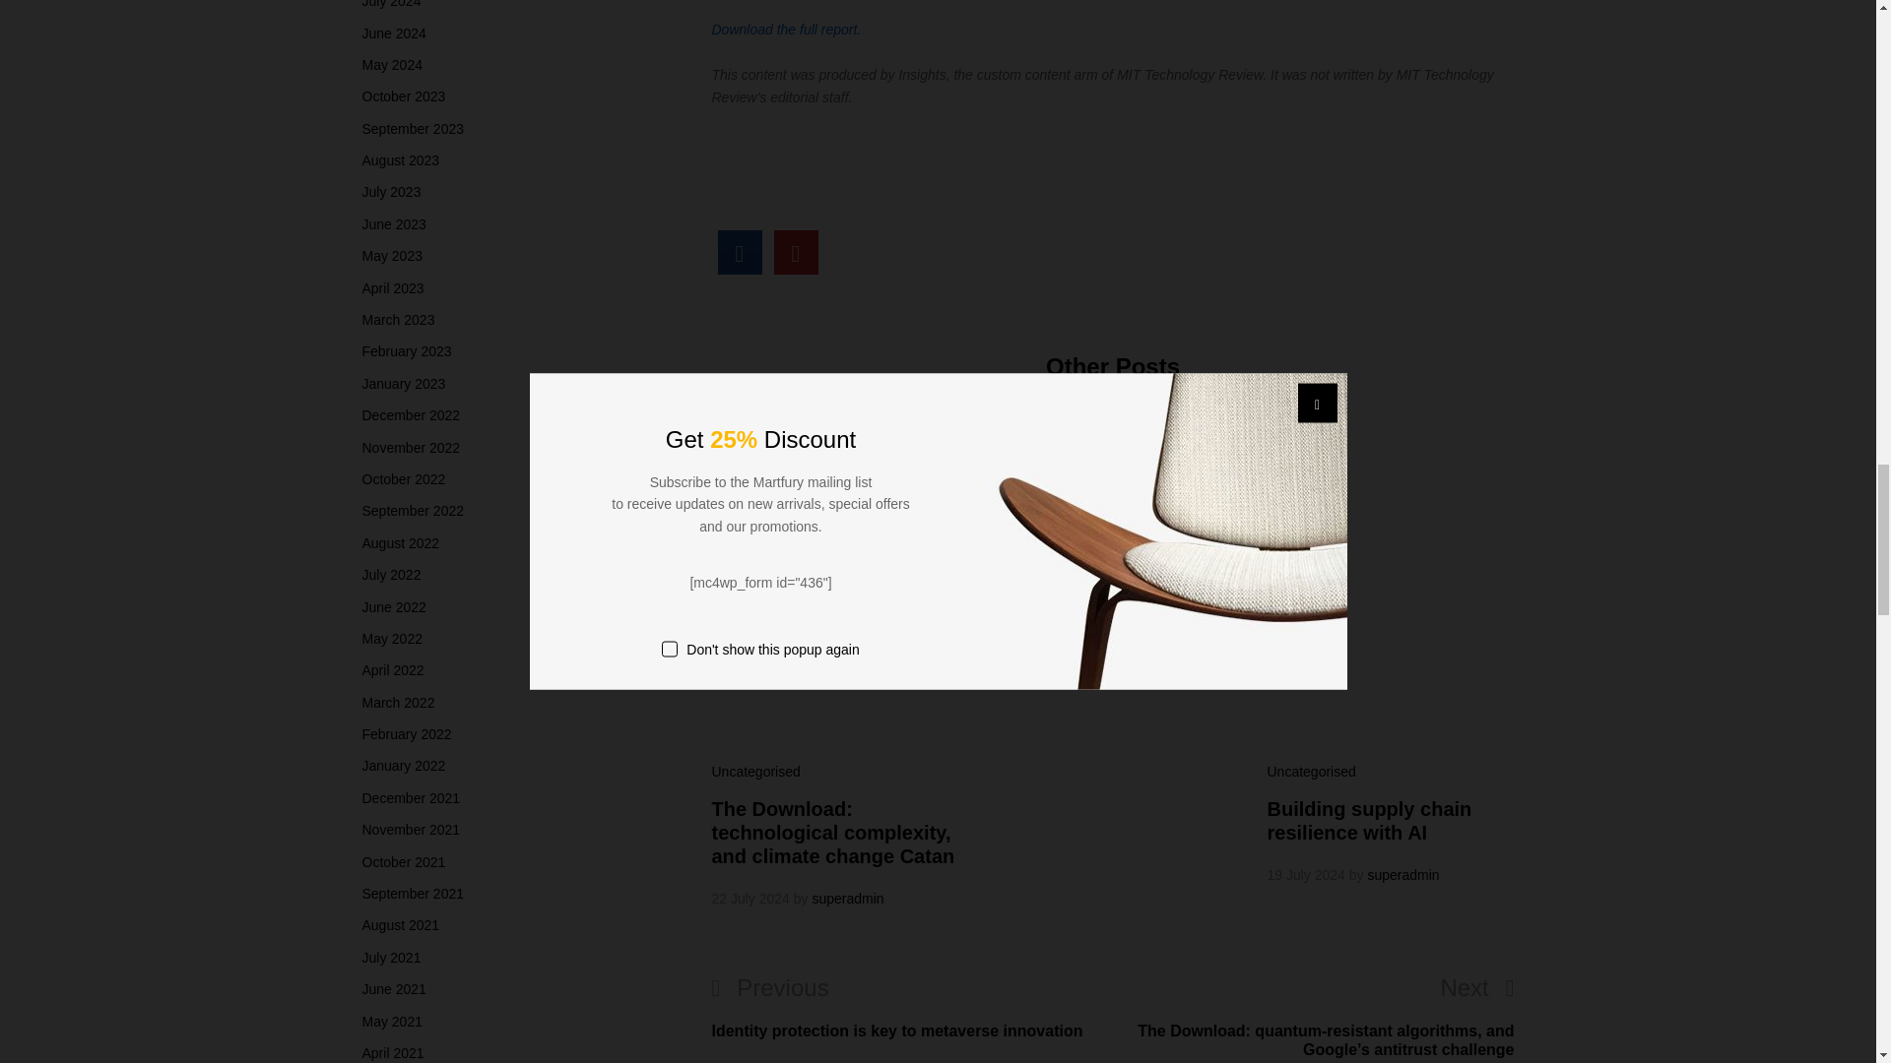 The width and height of the screenshot is (1891, 1063). What do you see at coordinates (847, 899) in the screenshot?
I see `superadmin` at bounding box center [847, 899].